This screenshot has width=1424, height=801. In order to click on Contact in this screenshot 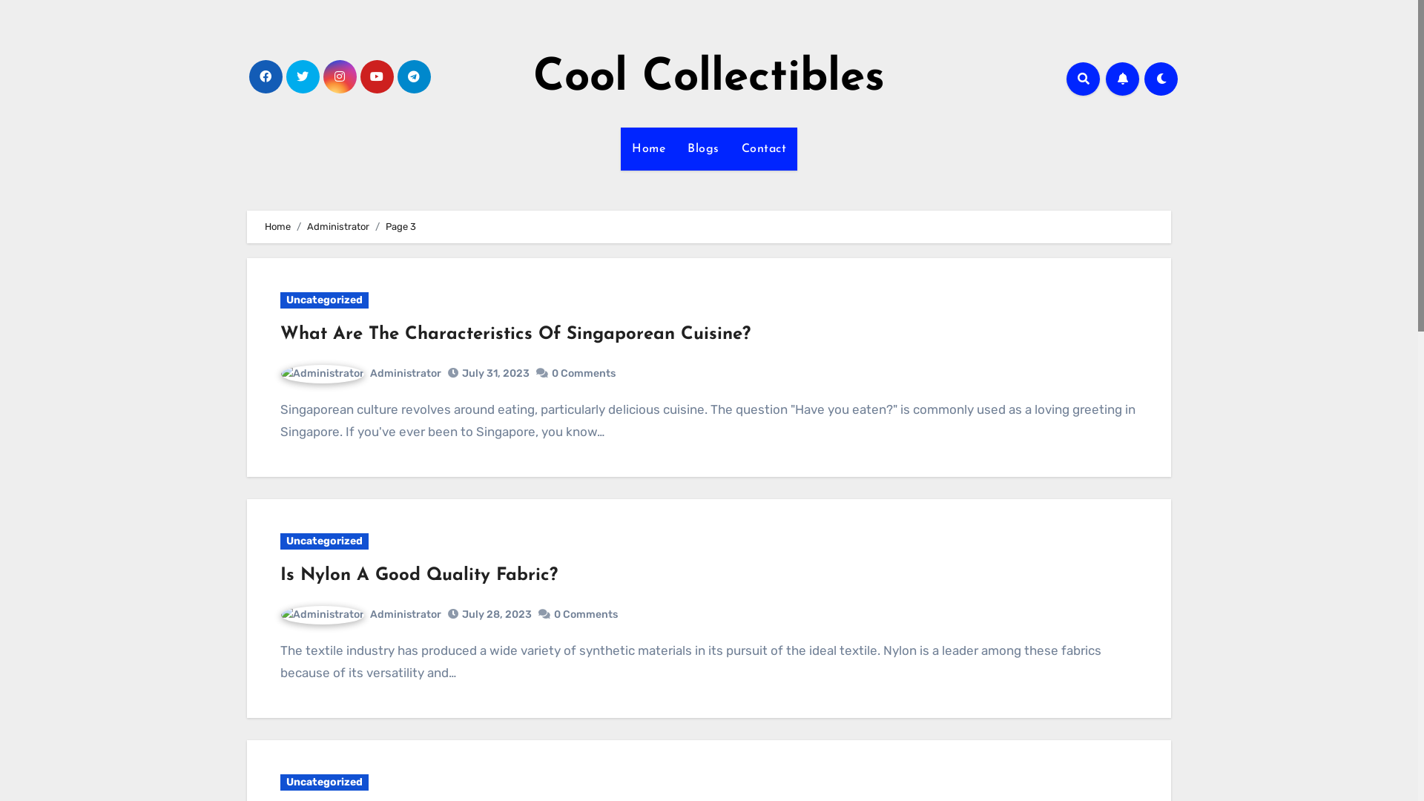, I will do `click(763, 149)`.